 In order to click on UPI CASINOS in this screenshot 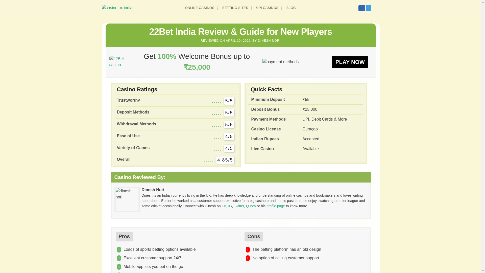, I will do `click(267, 8)`.